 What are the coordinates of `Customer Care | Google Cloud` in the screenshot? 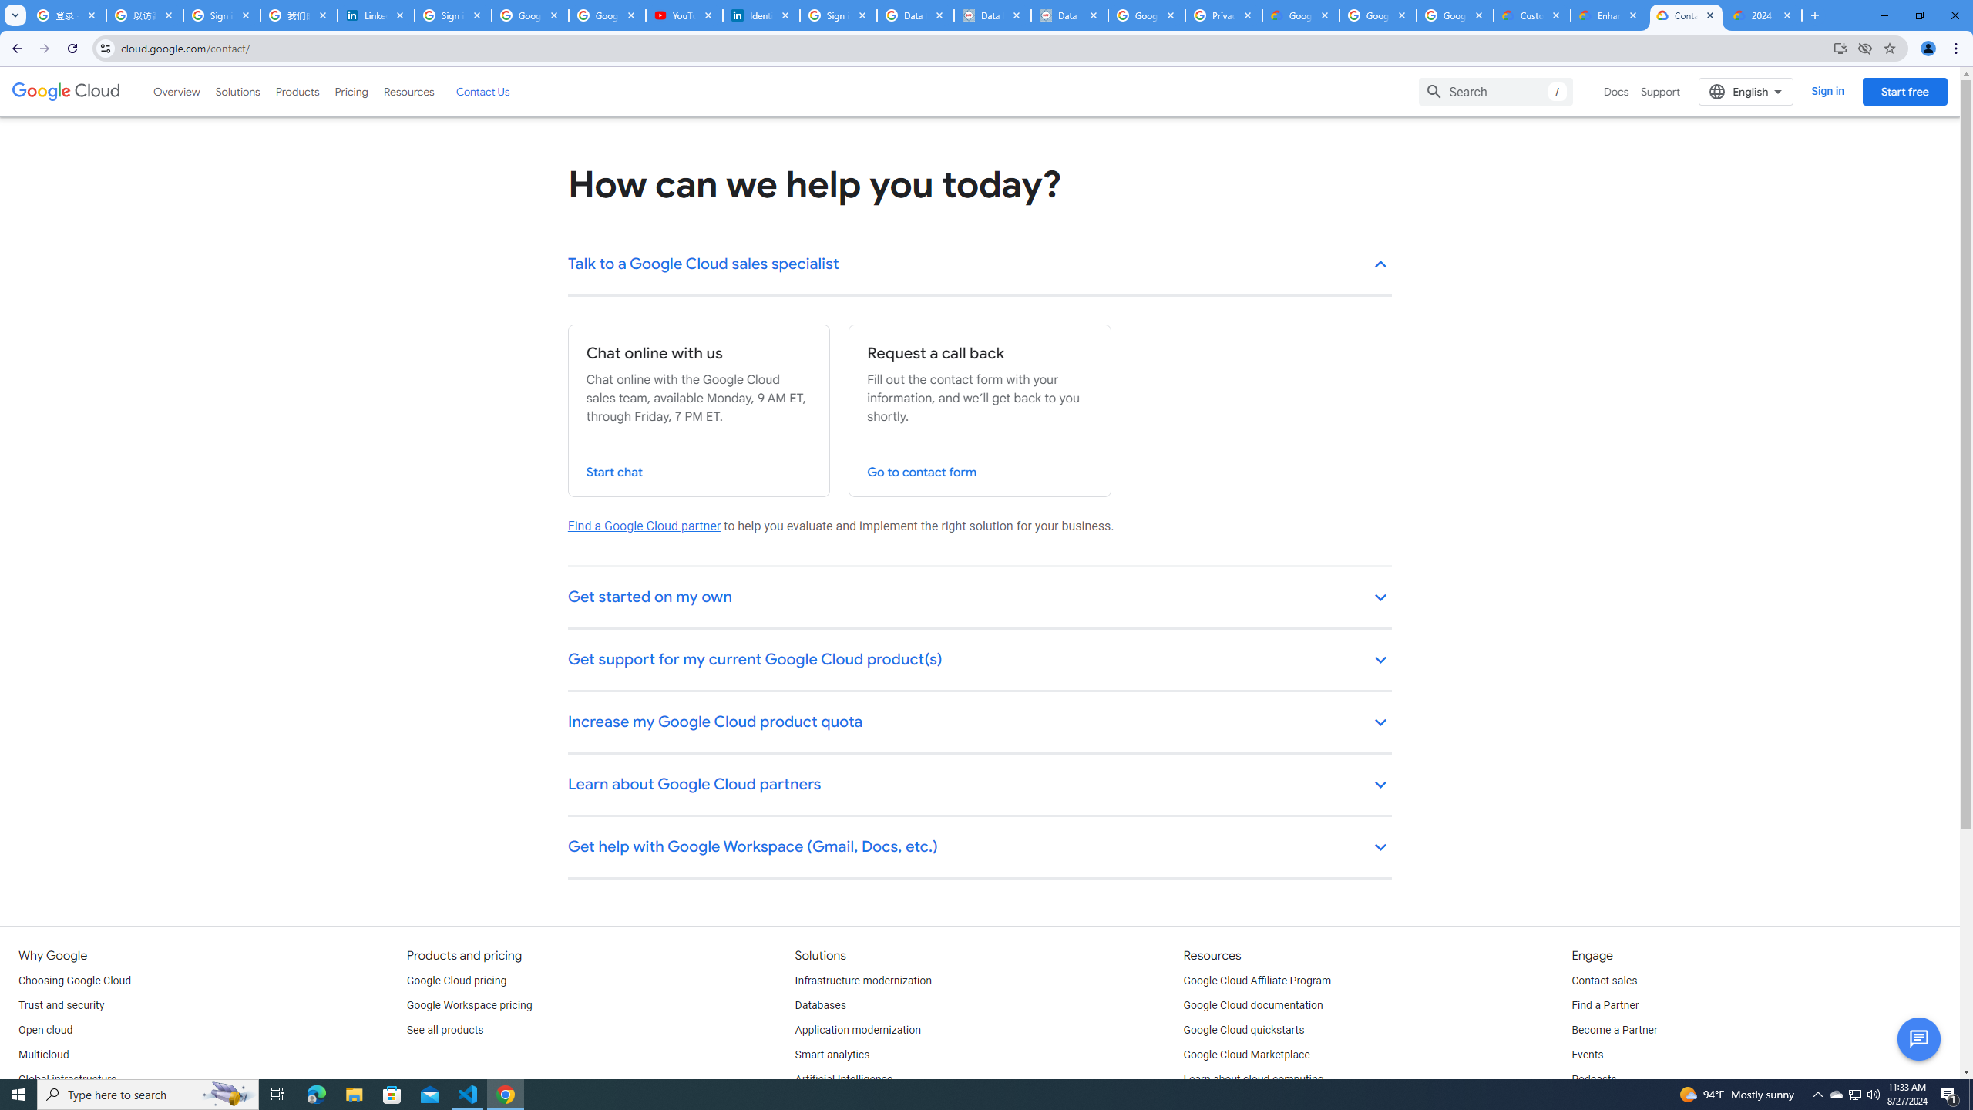 It's located at (1533, 15).